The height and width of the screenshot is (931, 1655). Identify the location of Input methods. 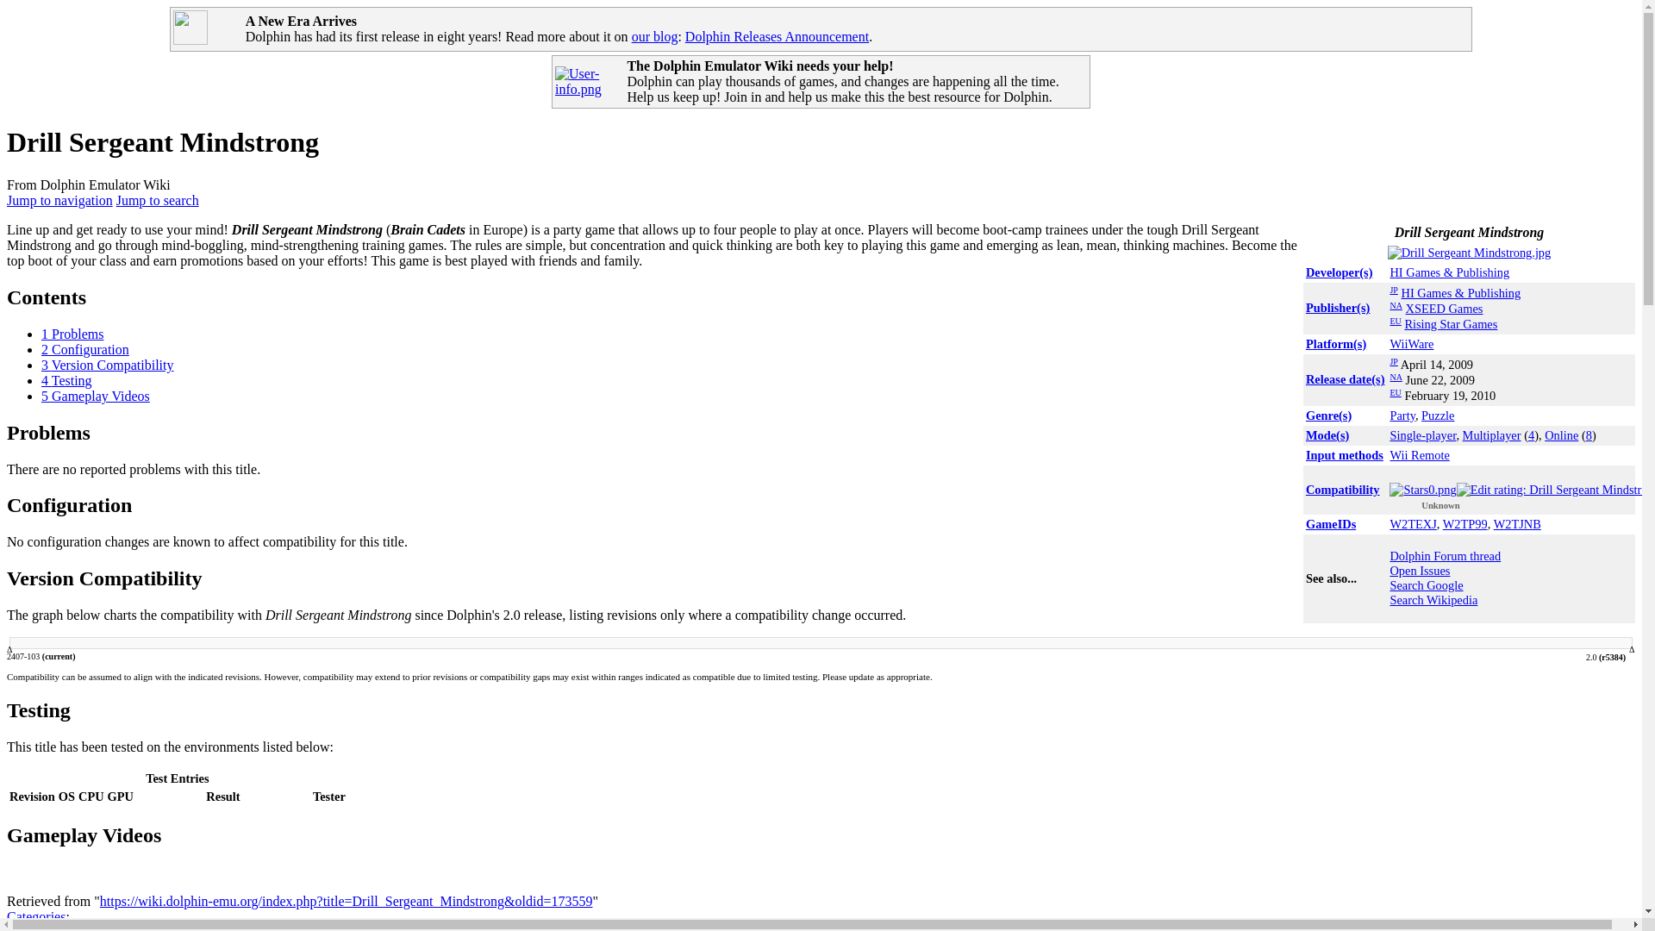
(1345, 454).